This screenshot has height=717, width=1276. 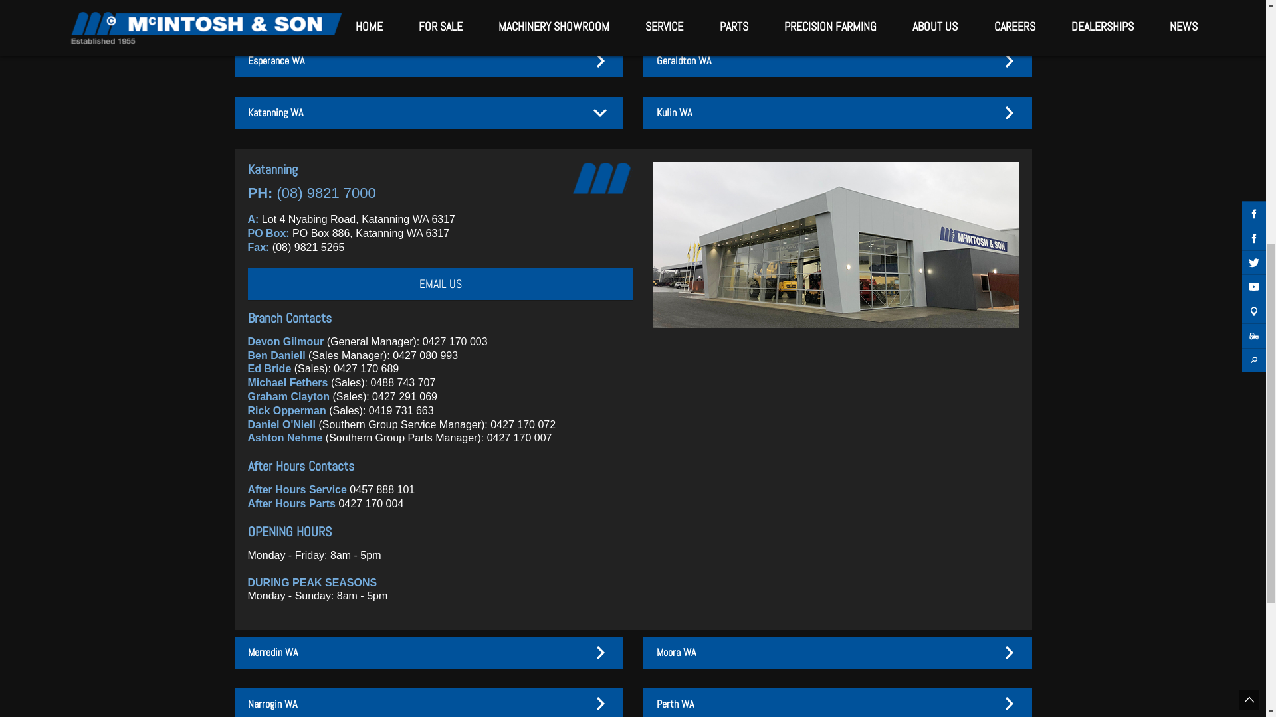 I want to click on 1, so click(x=550, y=321).